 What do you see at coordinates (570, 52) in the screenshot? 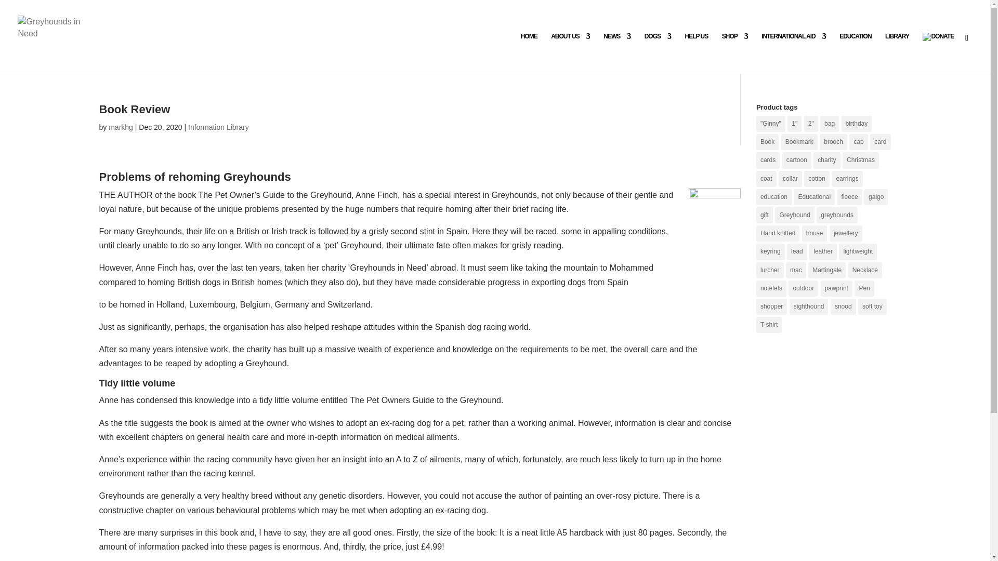
I see `ABOUT US` at bounding box center [570, 52].